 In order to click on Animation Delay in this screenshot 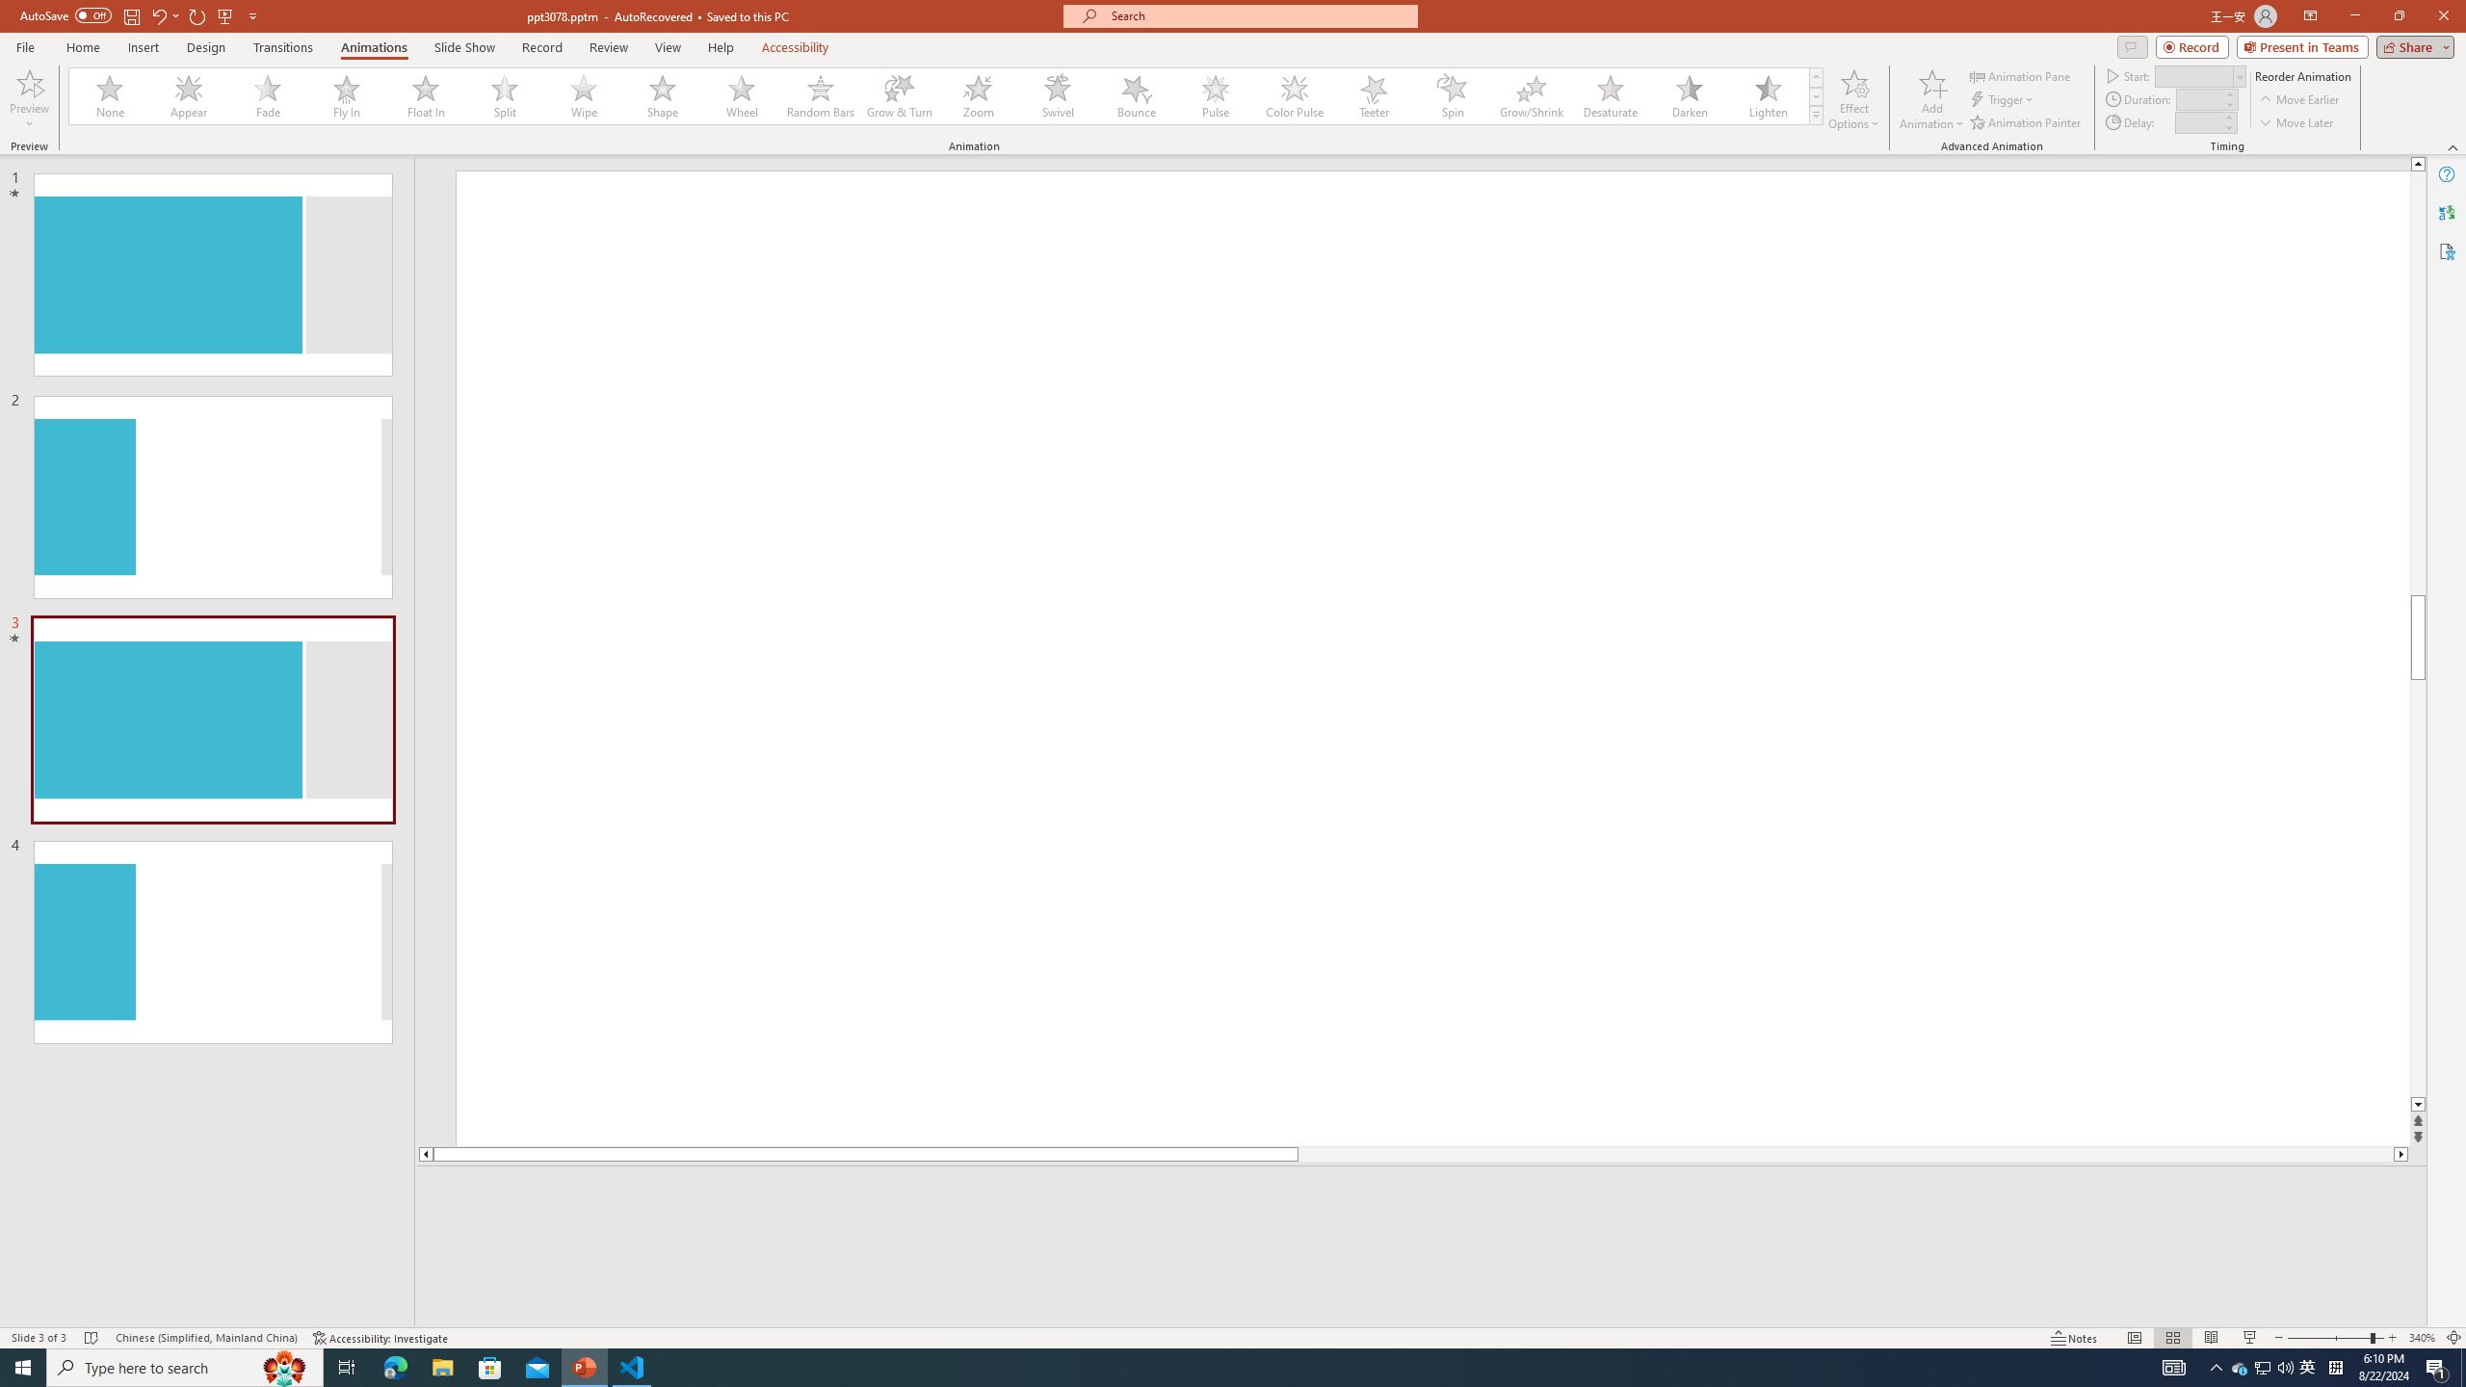, I will do `click(2196, 122)`.